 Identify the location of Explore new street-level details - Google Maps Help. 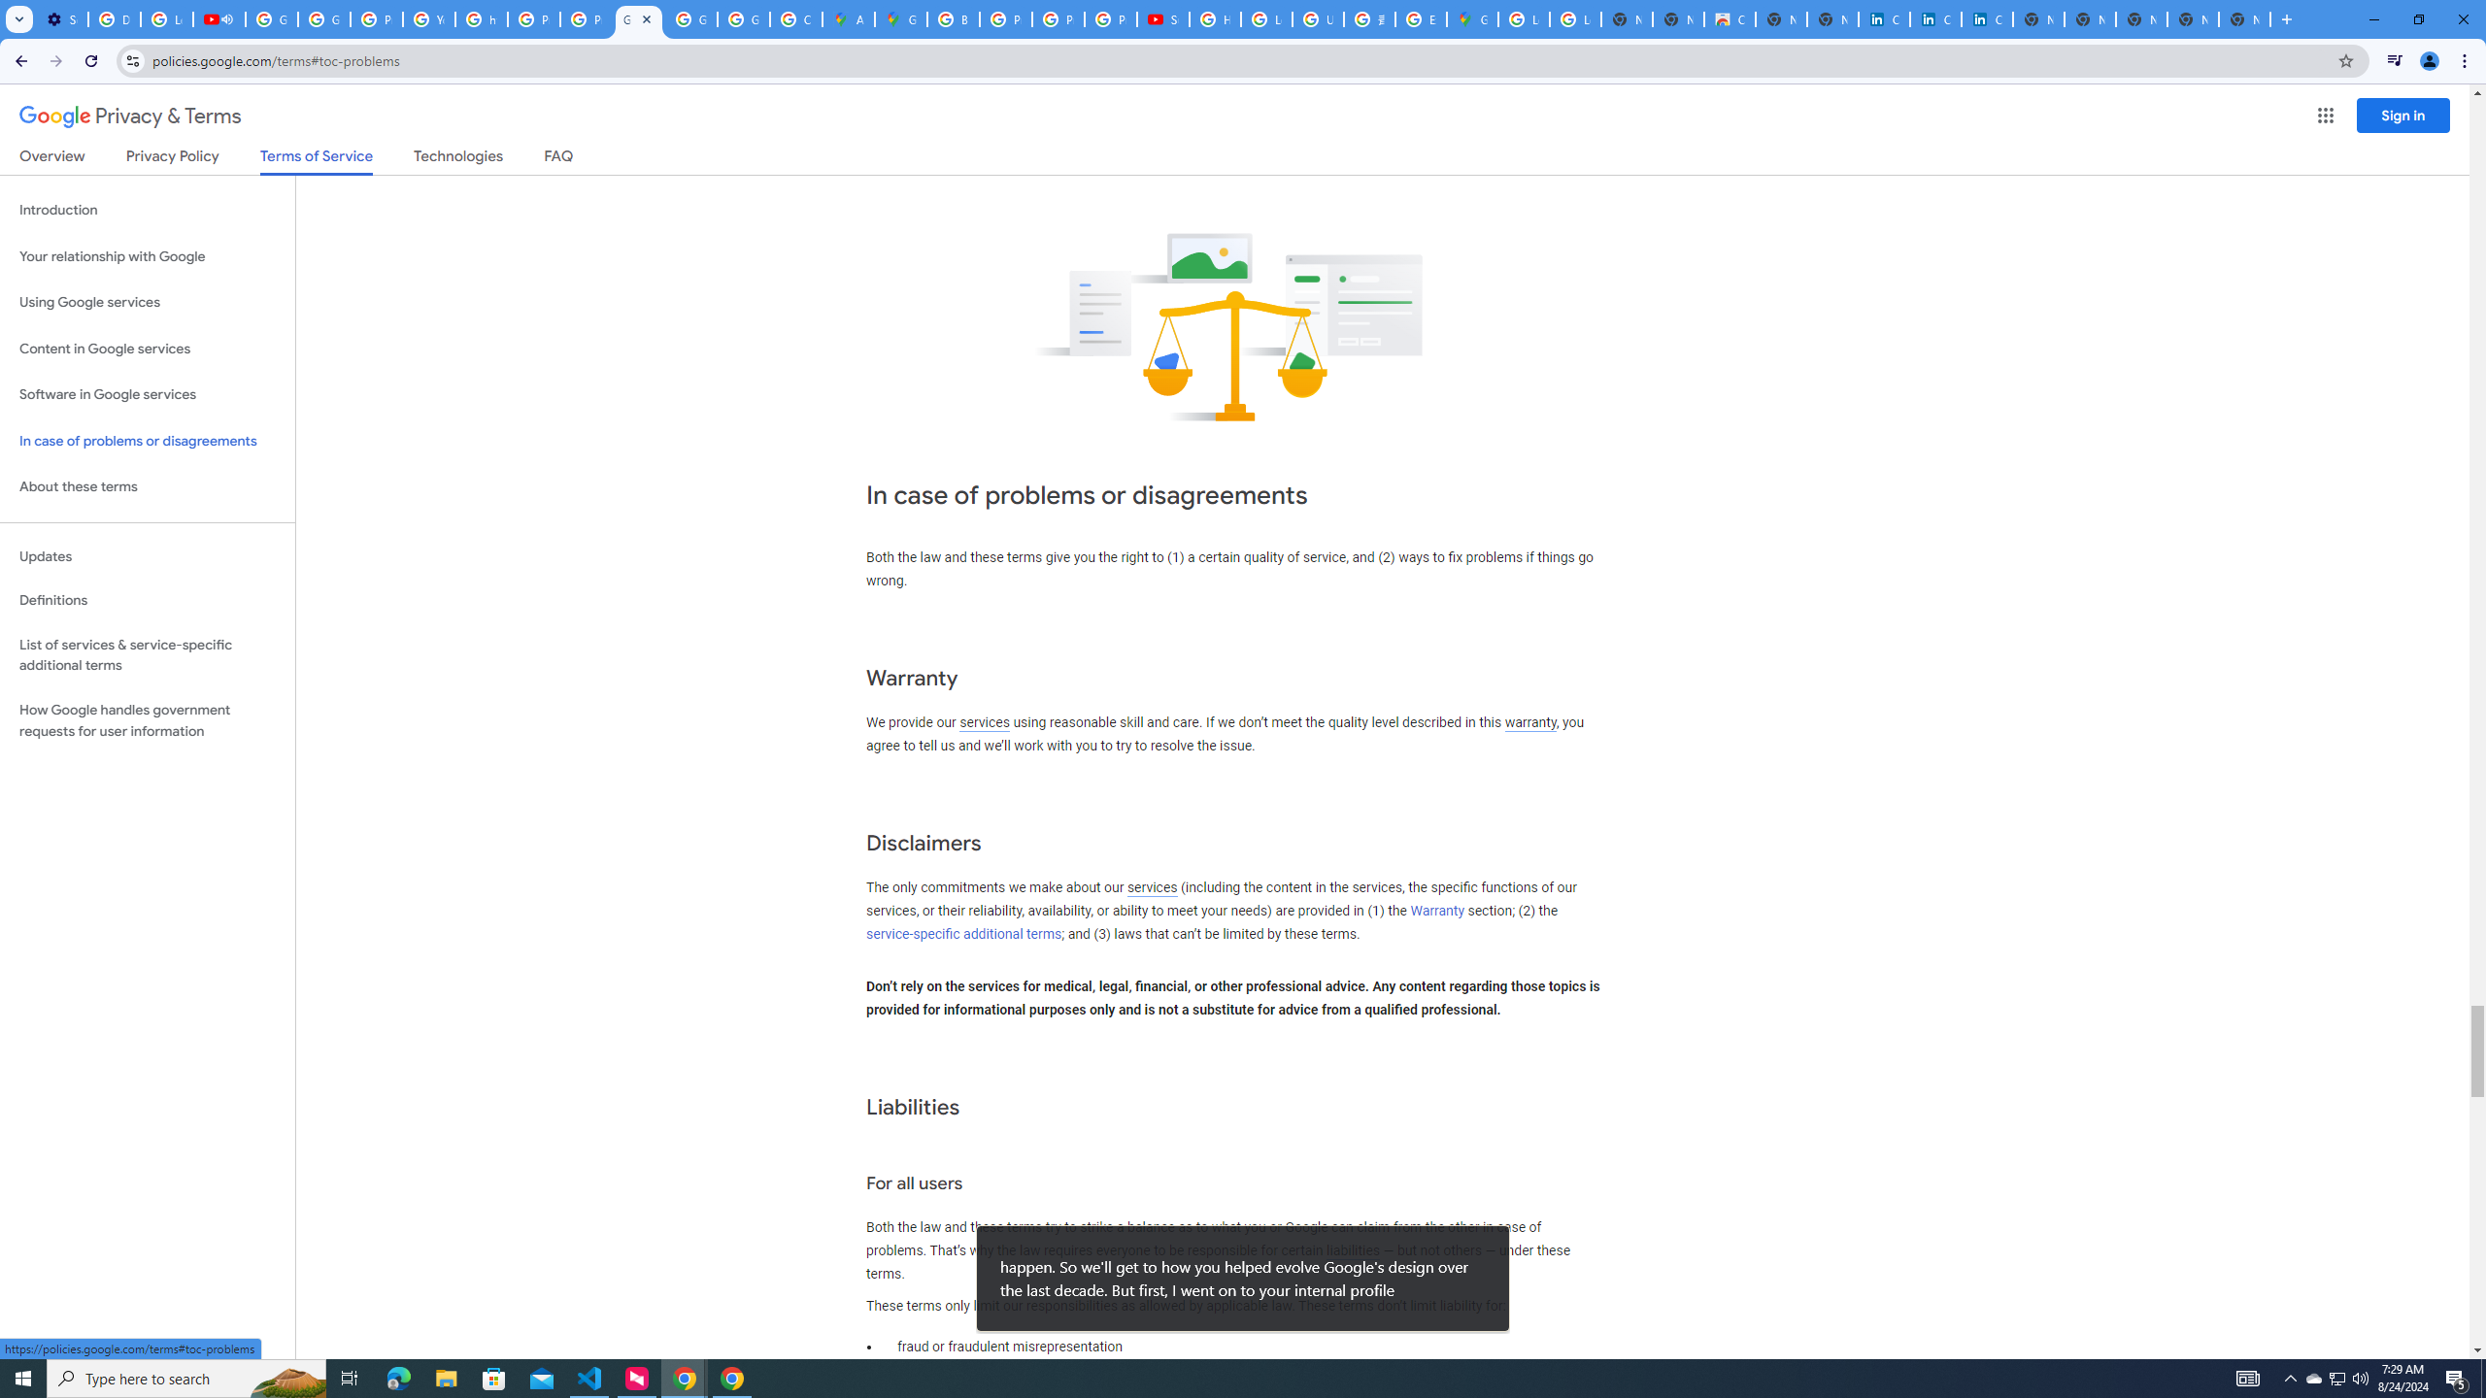
(1422, 19).